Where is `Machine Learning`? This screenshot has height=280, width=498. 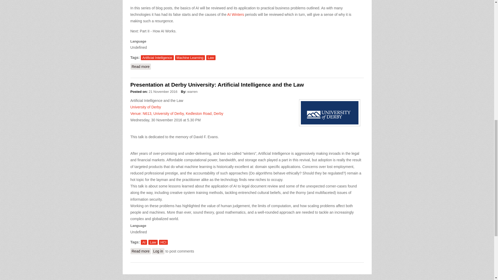
Machine Learning is located at coordinates (190, 58).